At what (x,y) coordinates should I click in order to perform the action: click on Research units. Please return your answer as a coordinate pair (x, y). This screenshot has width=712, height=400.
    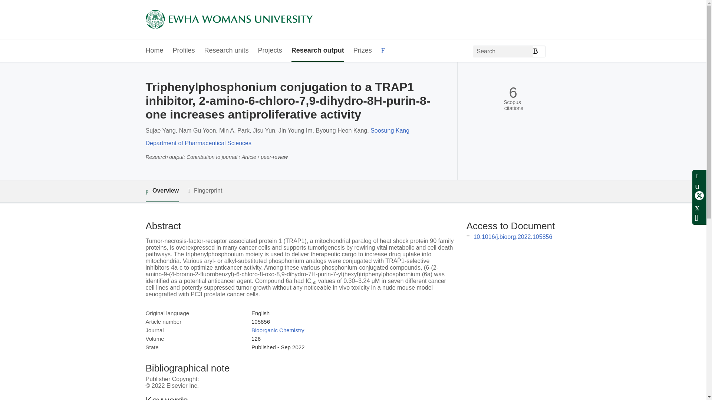
    Looking at the image, I should click on (226, 51).